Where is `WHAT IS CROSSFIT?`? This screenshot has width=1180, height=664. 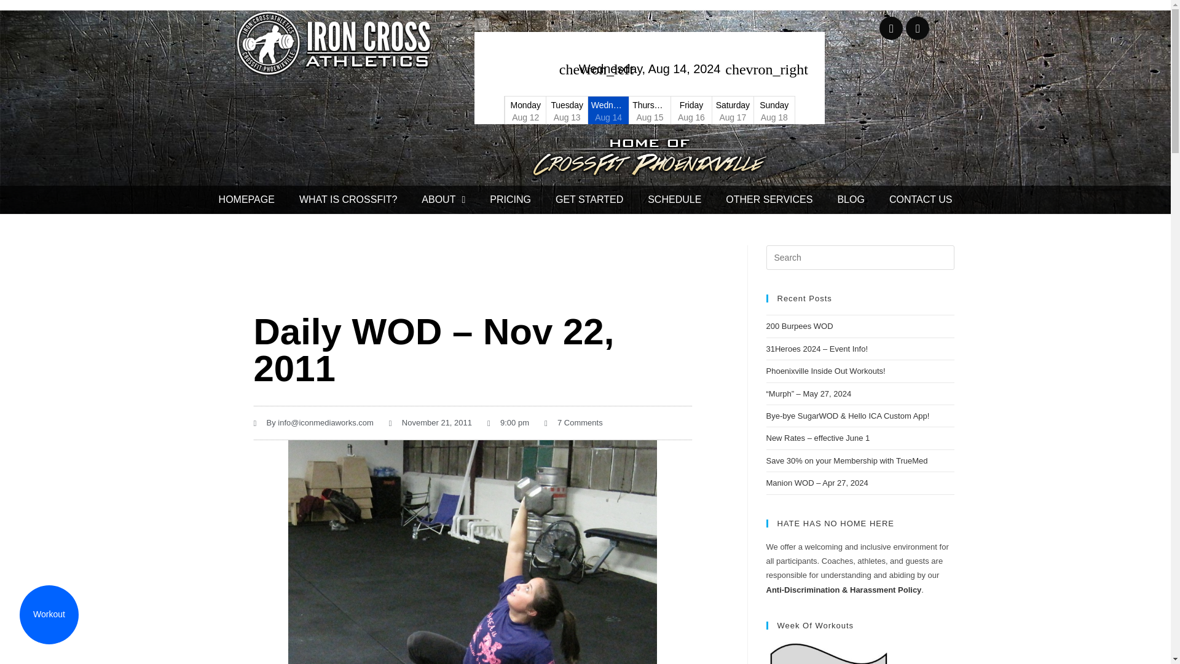
WHAT IS CROSSFIT? is located at coordinates (348, 199).